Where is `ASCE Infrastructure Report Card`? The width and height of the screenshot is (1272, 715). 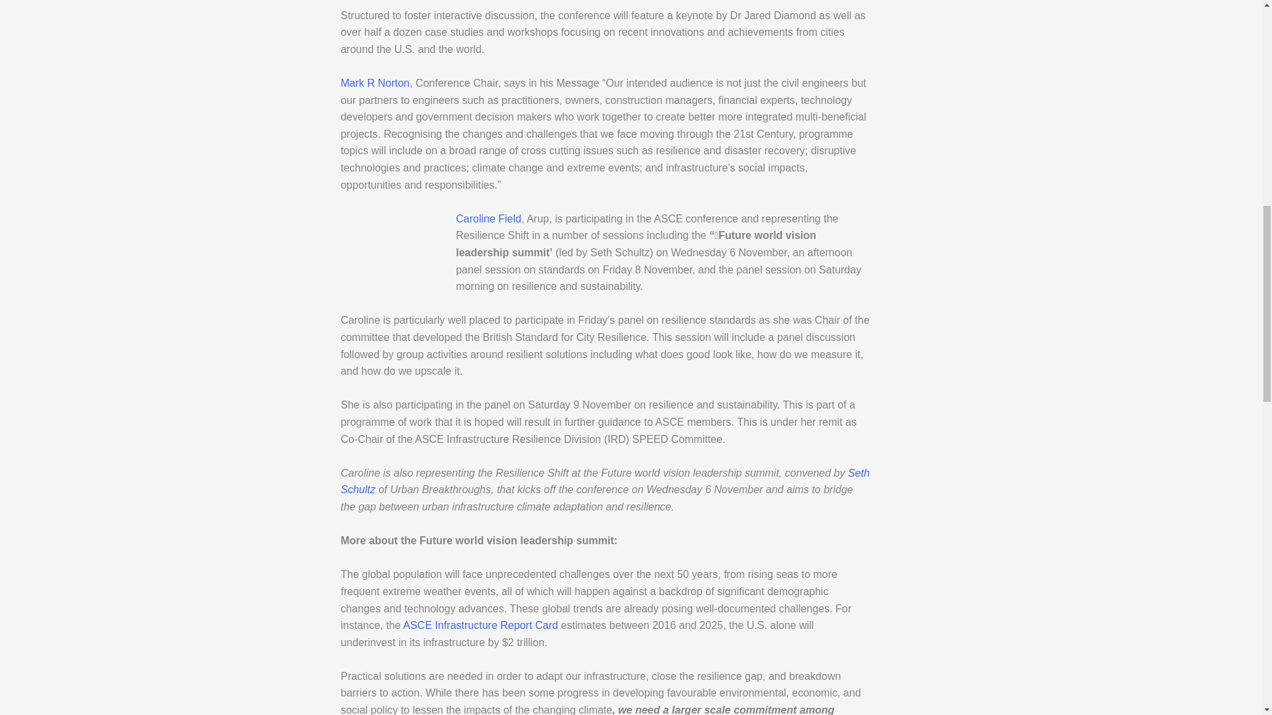
ASCE Infrastructure Report Card is located at coordinates (480, 625).